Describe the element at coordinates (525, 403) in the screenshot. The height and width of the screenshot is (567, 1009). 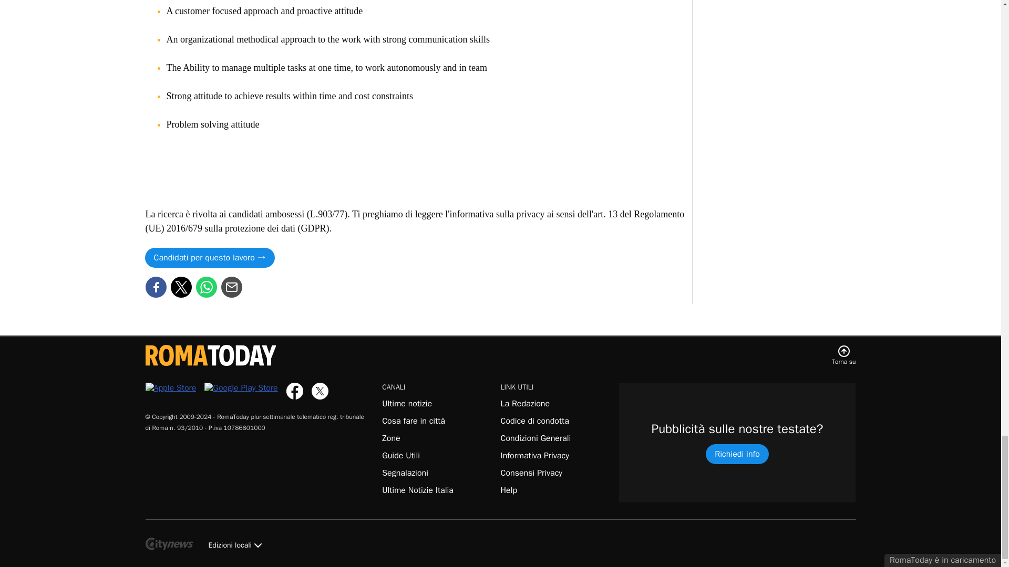
I see `La Redazione` at that location.